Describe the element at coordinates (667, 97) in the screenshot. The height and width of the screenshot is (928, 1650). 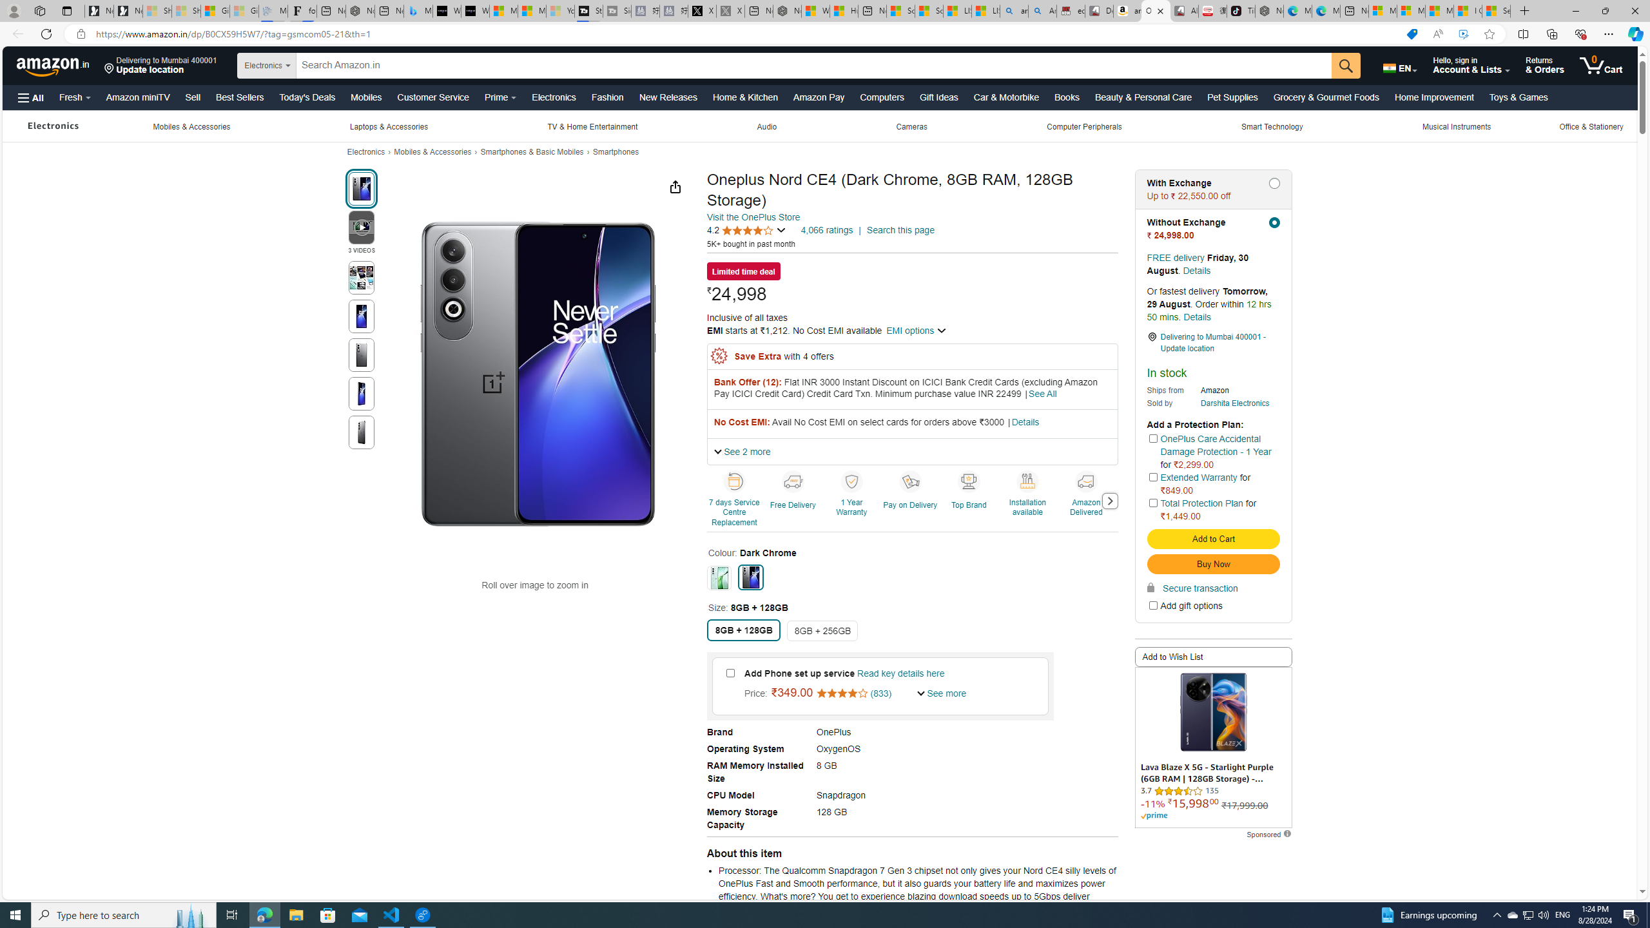
I see `New Releases` at that location.